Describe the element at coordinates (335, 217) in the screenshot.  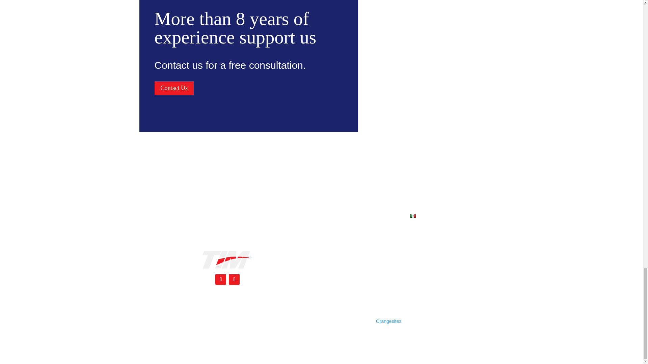
I see `Track your Load` at that location.